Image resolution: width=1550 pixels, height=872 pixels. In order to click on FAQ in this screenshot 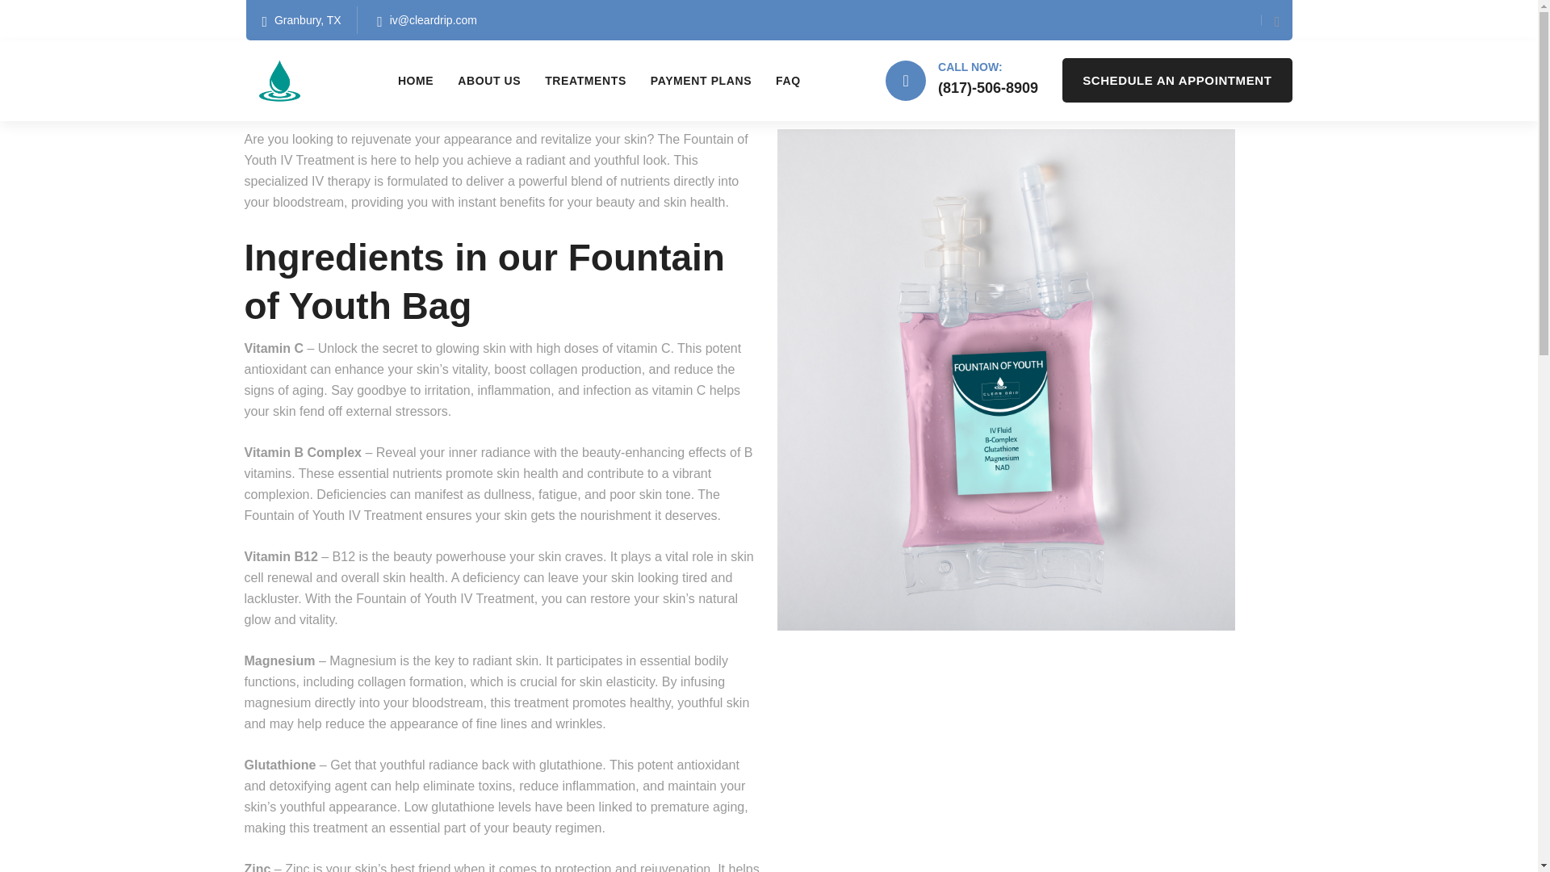, I will do `click(788, 80)`.